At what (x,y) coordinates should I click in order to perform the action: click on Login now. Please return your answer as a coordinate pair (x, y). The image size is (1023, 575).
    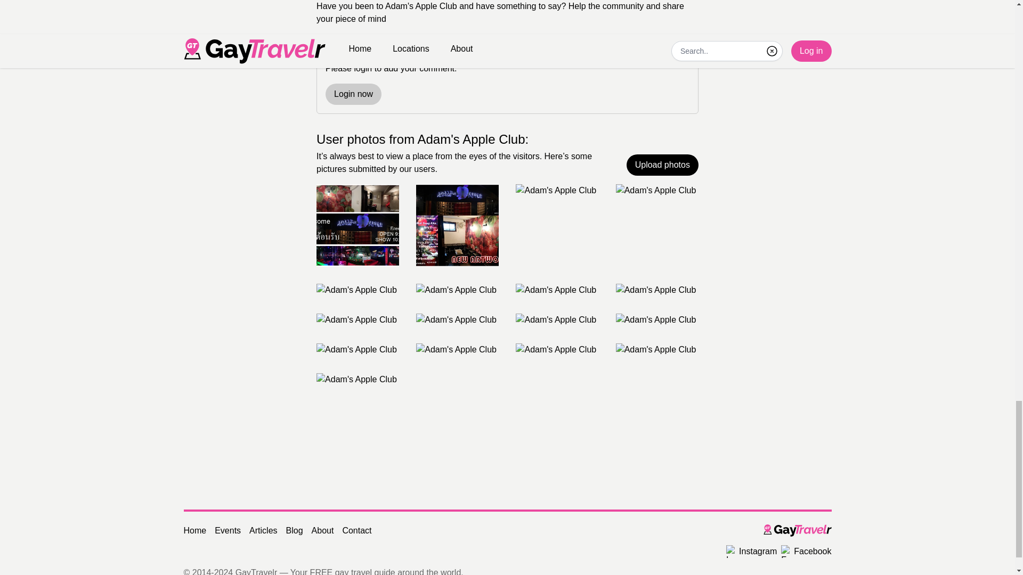
    Looking at the image, I should click on (353, 94).